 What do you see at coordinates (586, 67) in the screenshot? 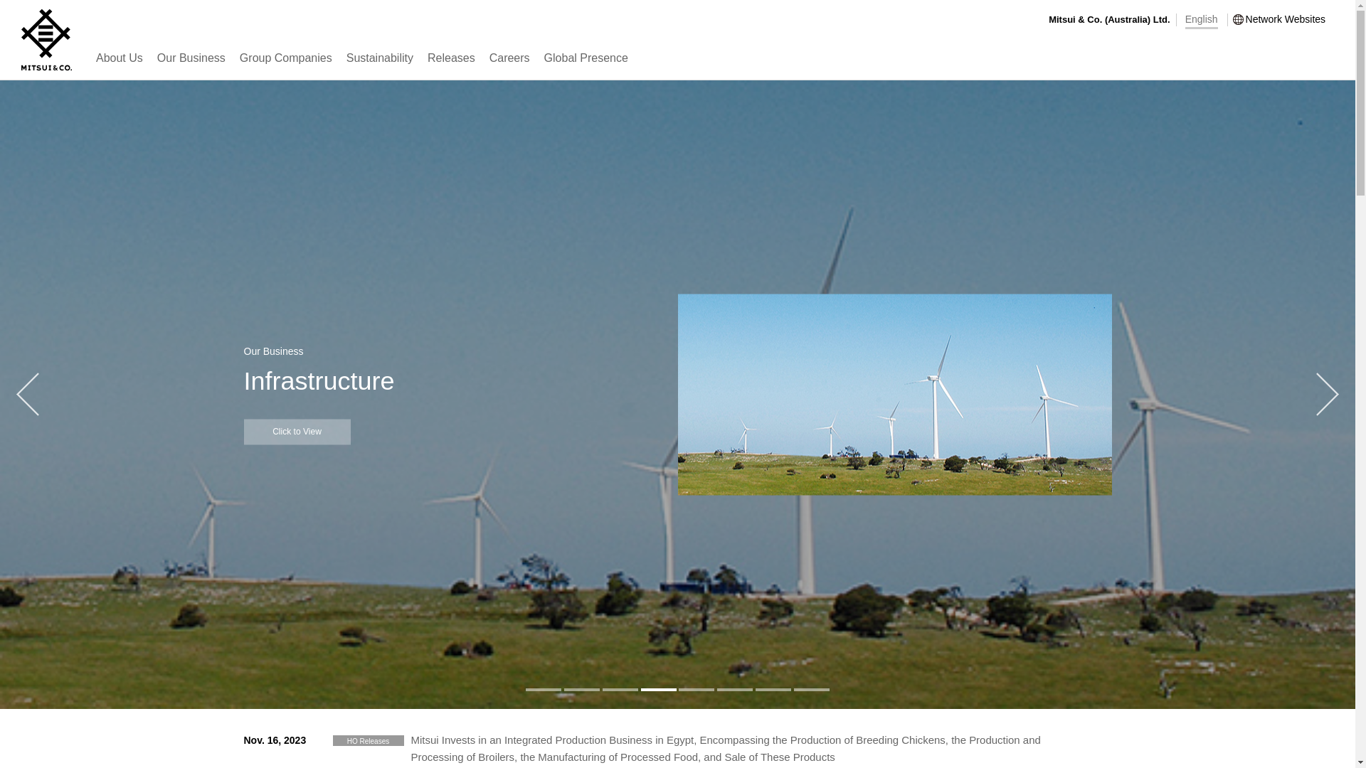
I see `Global Presence` at bounding box center [586, 67].